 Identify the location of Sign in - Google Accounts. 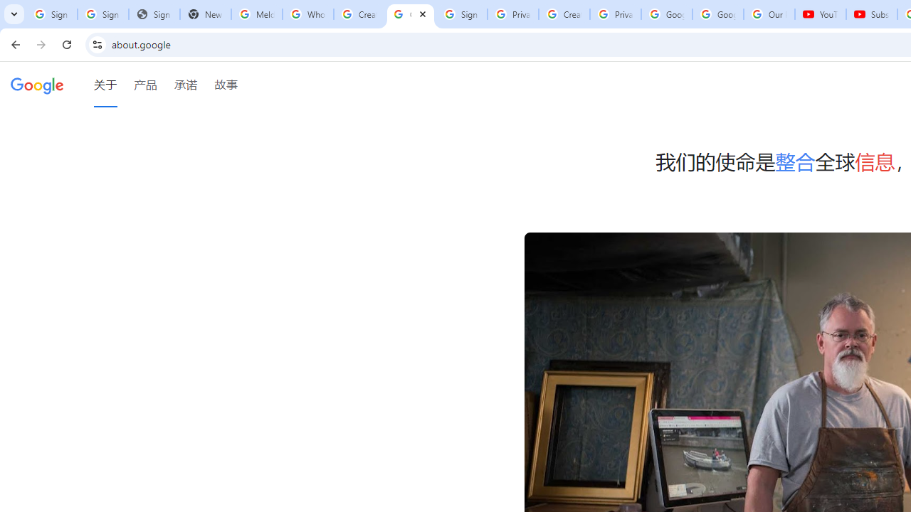
(102, 14).